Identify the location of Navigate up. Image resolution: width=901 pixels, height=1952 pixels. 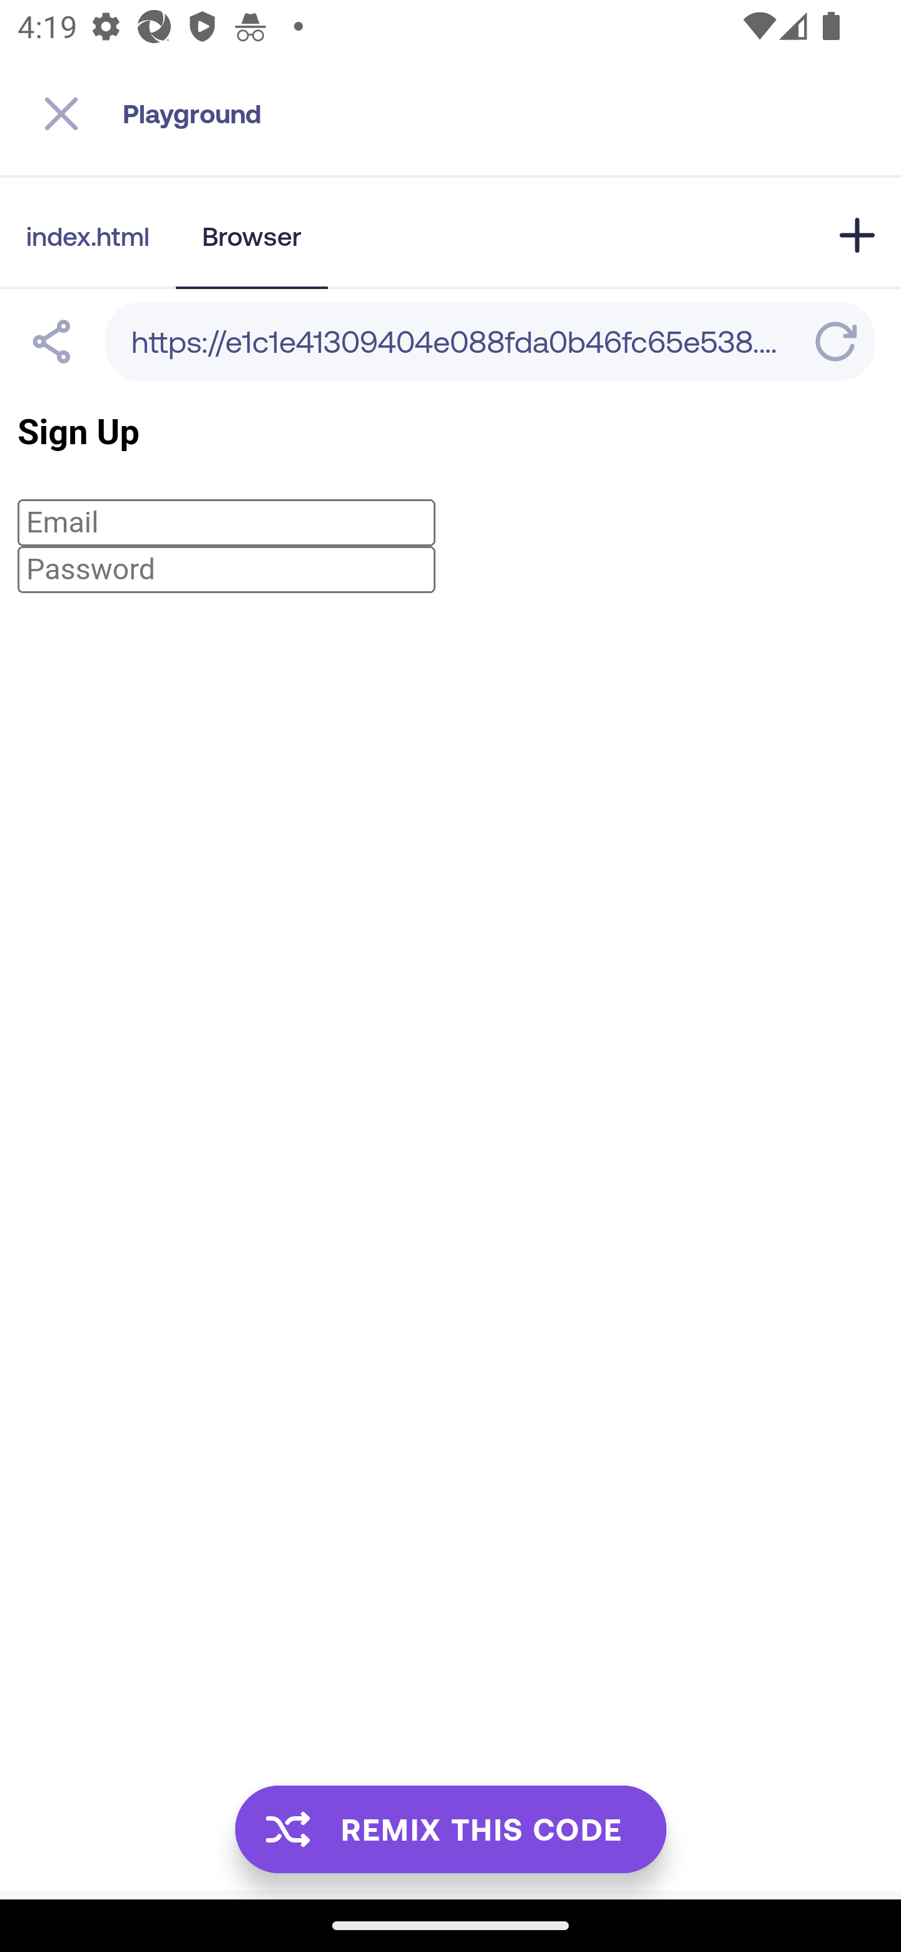
(61, 114).